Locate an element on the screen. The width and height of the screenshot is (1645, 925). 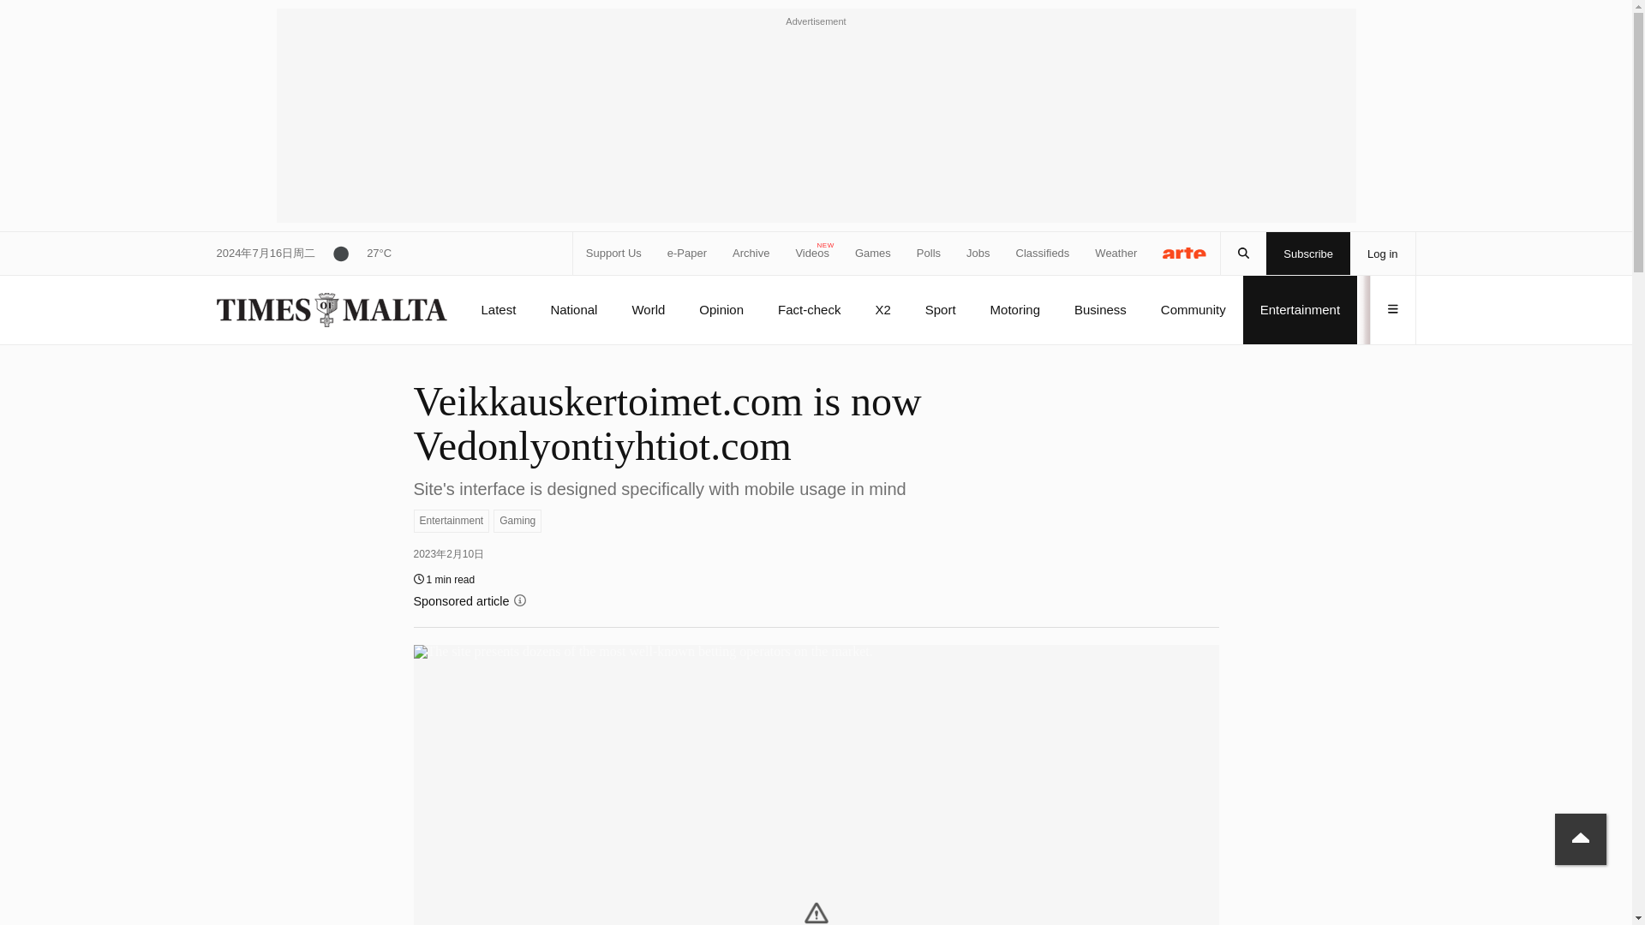
e-Paper is located at coordinates (687, 254).